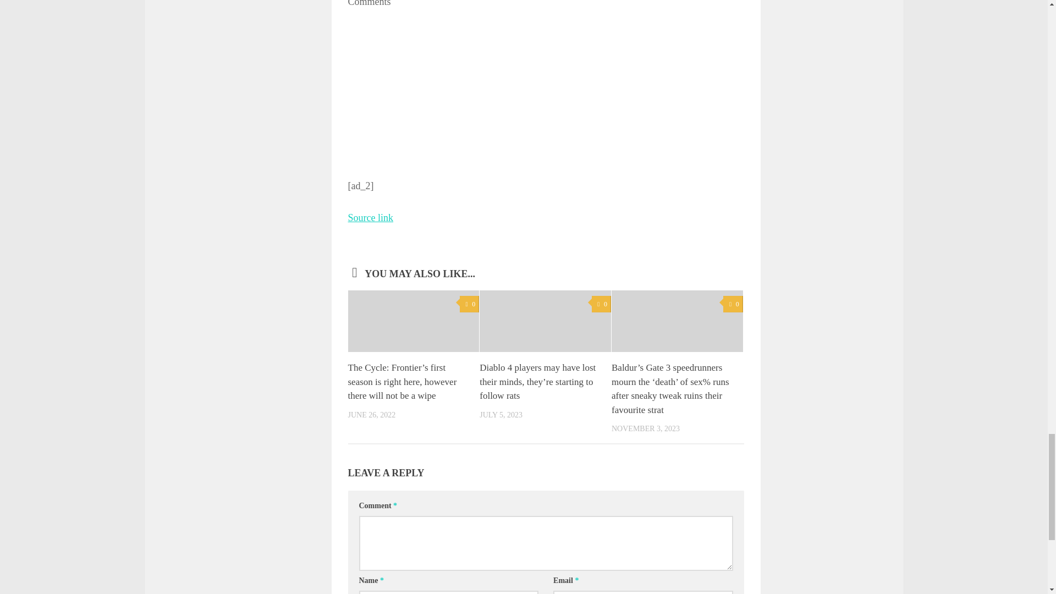 The image size is (1056, 594). Describe the element at coordinates (733, 304) in the screenshot. I see `0` at that location.